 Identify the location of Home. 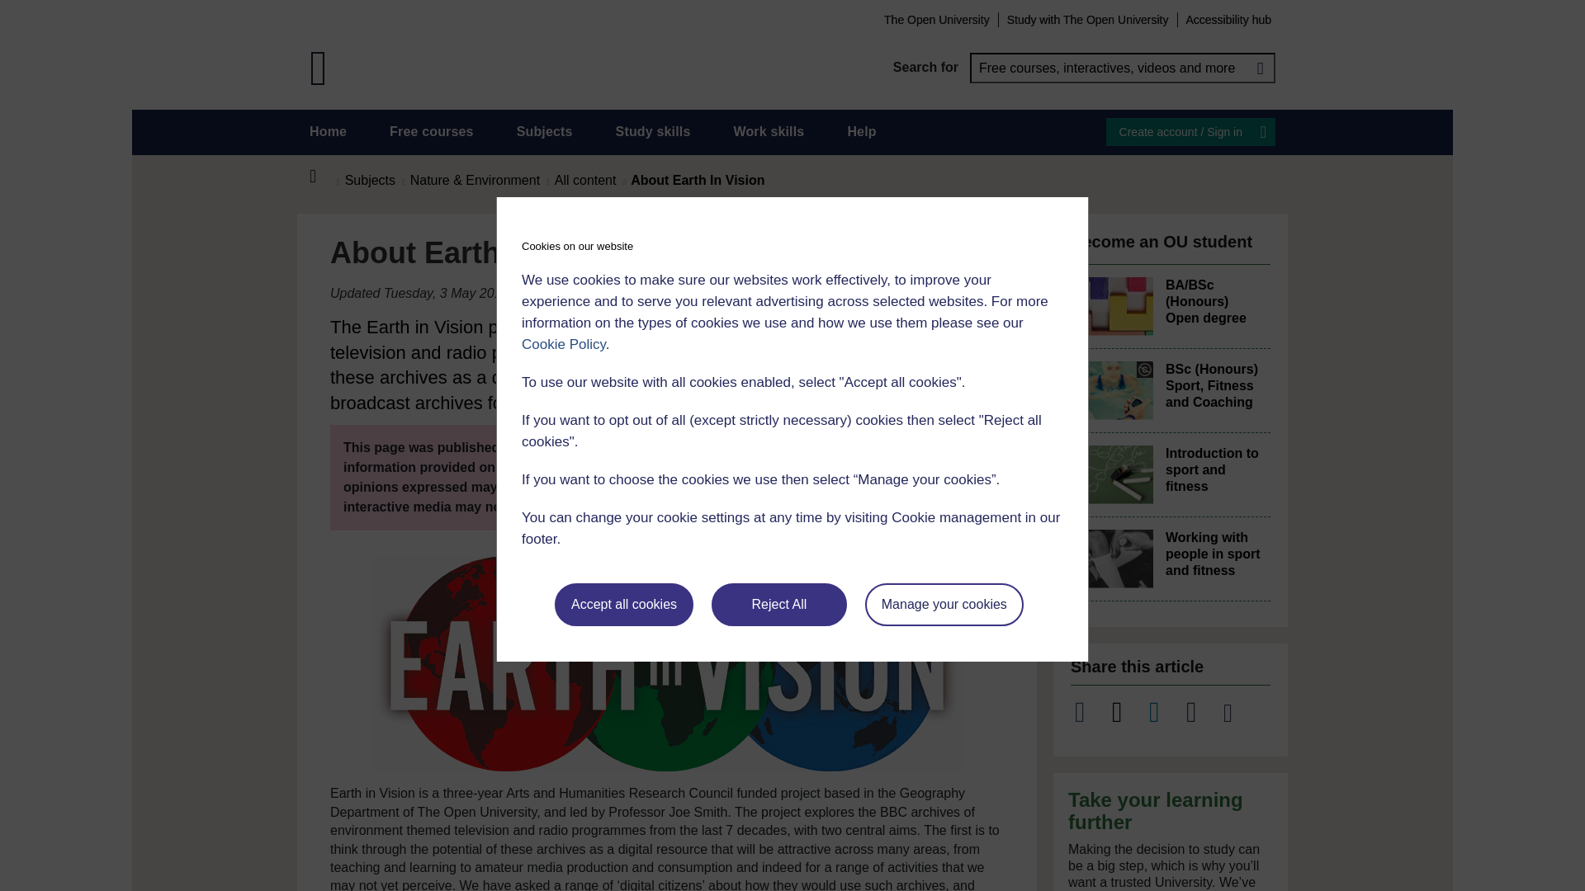
(328, 132).